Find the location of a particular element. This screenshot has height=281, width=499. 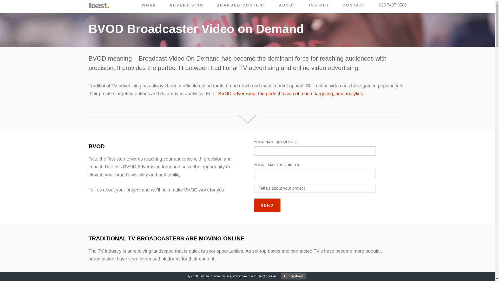

020 7437 0506 is located at coordinates (392, 5).